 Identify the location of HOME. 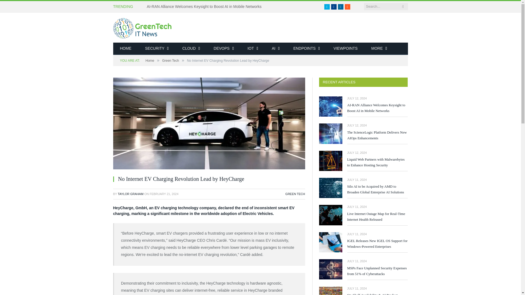
(126, 49).